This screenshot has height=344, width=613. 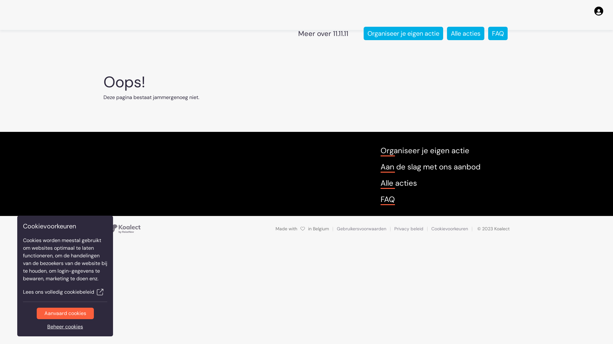 What do you see at coordinates (450, 229) in the screenshot?
I see `Cookievoorkeuren` at bounding box center [450, 229].